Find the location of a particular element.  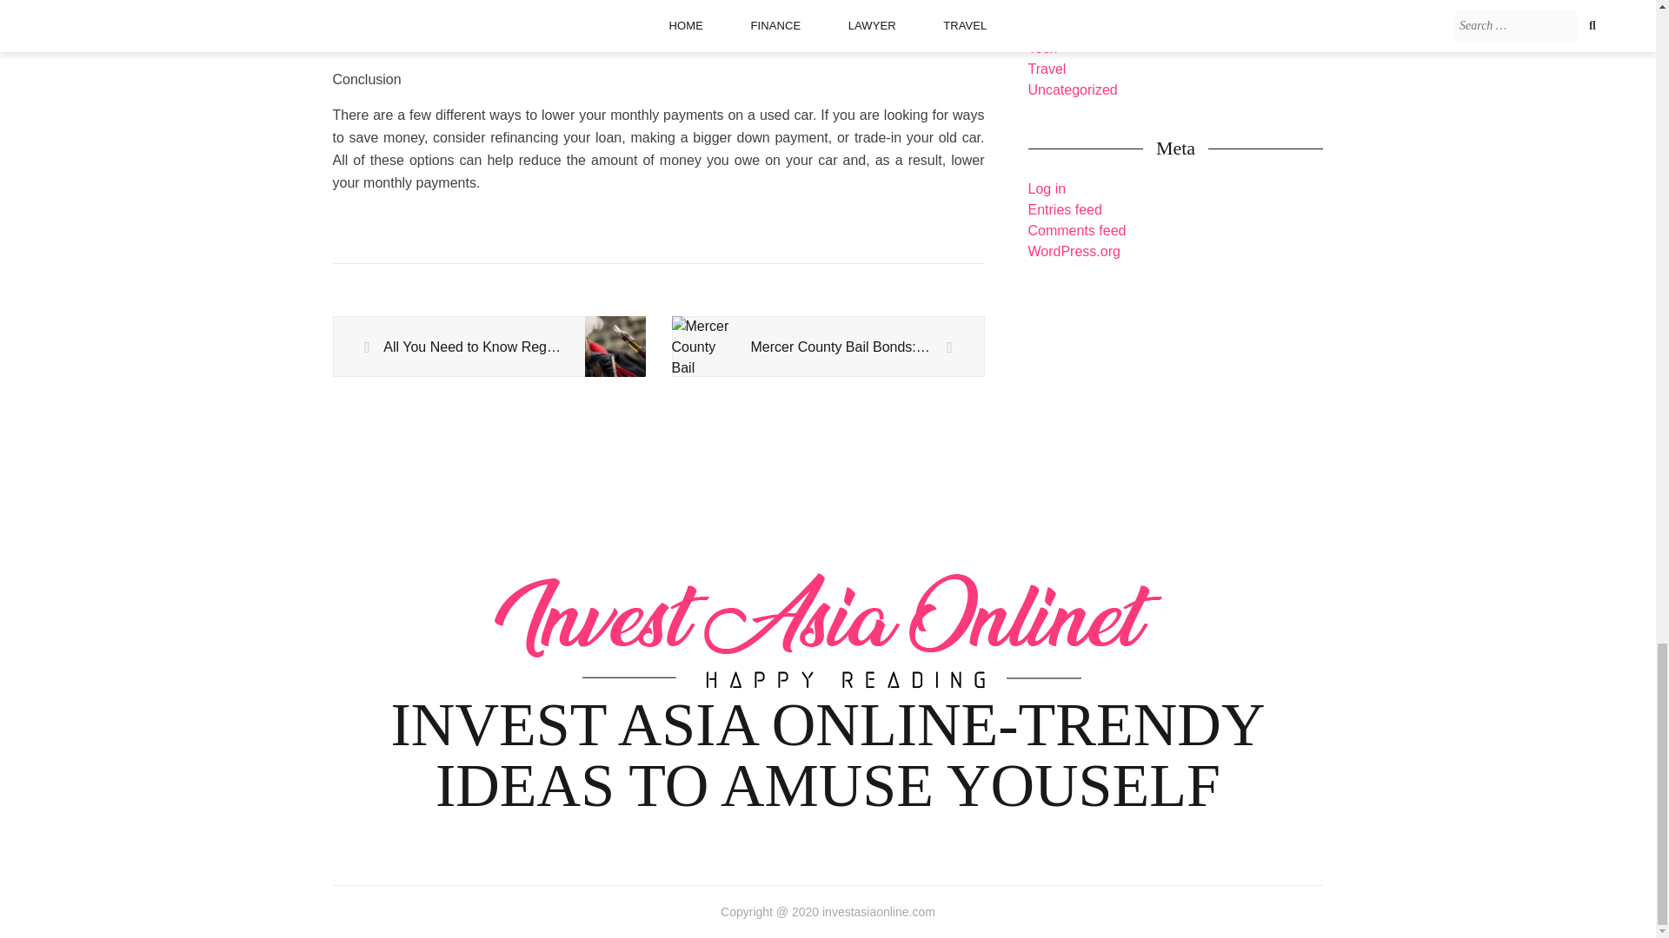

Mercer County Bail Bonds: Pros And Cons is located at coordinates (828, 347).